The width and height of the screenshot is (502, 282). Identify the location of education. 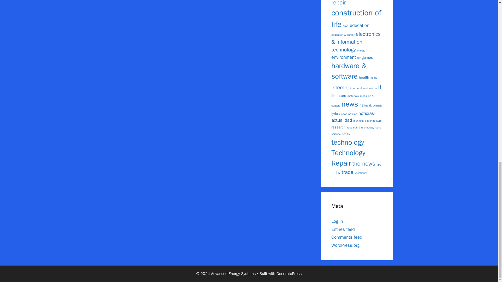
(360, 25).